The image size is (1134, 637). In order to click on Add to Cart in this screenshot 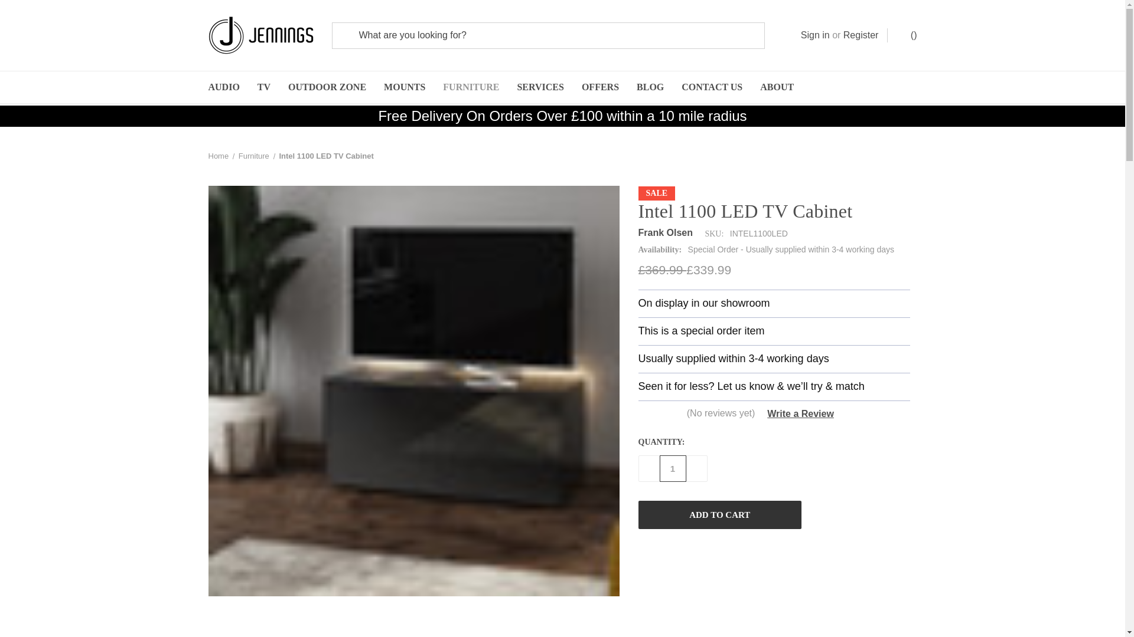, I will do `click(719, 514)`.